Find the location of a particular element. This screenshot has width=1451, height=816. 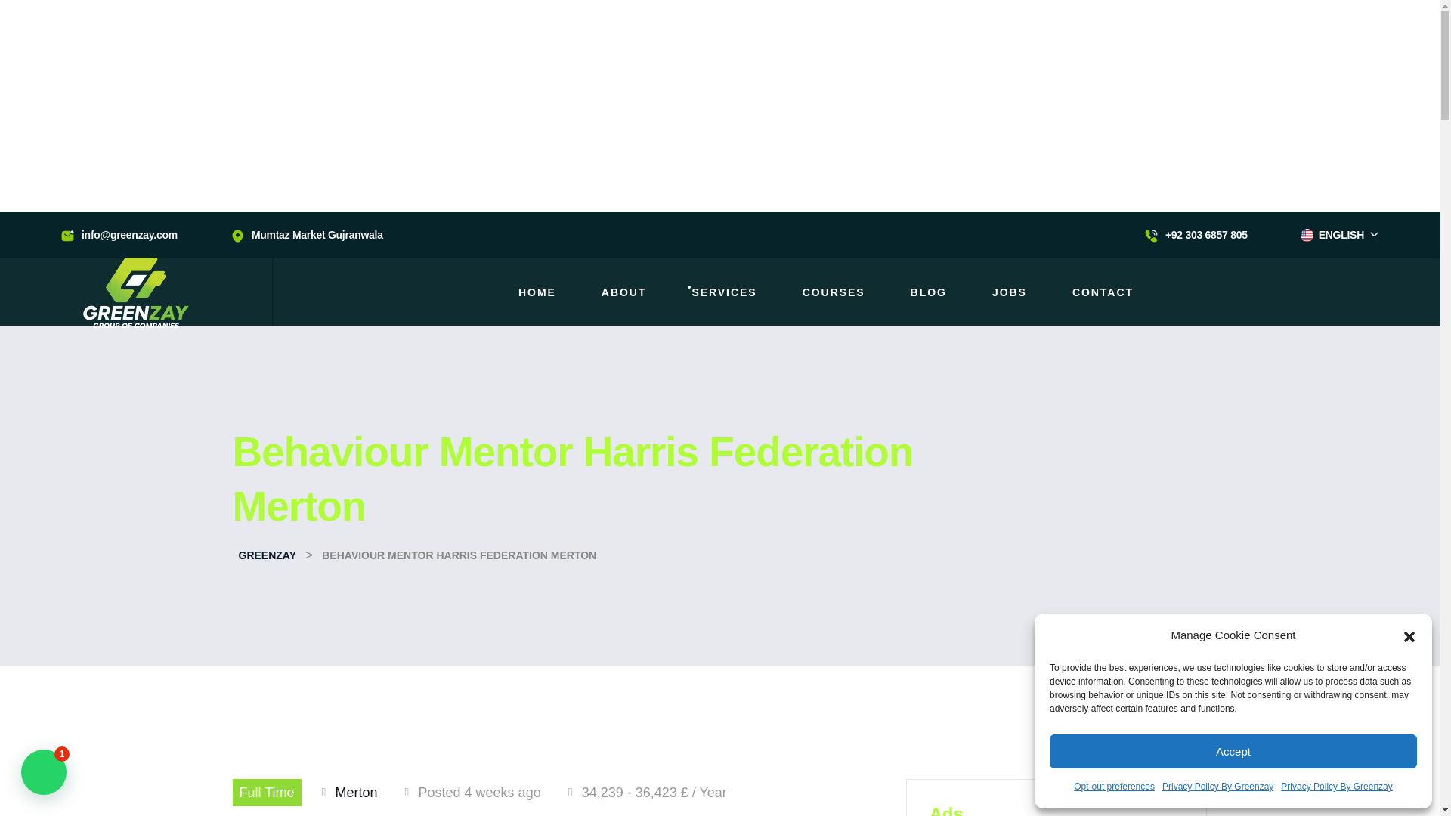

COURSES is located at coordinates (833, 292).